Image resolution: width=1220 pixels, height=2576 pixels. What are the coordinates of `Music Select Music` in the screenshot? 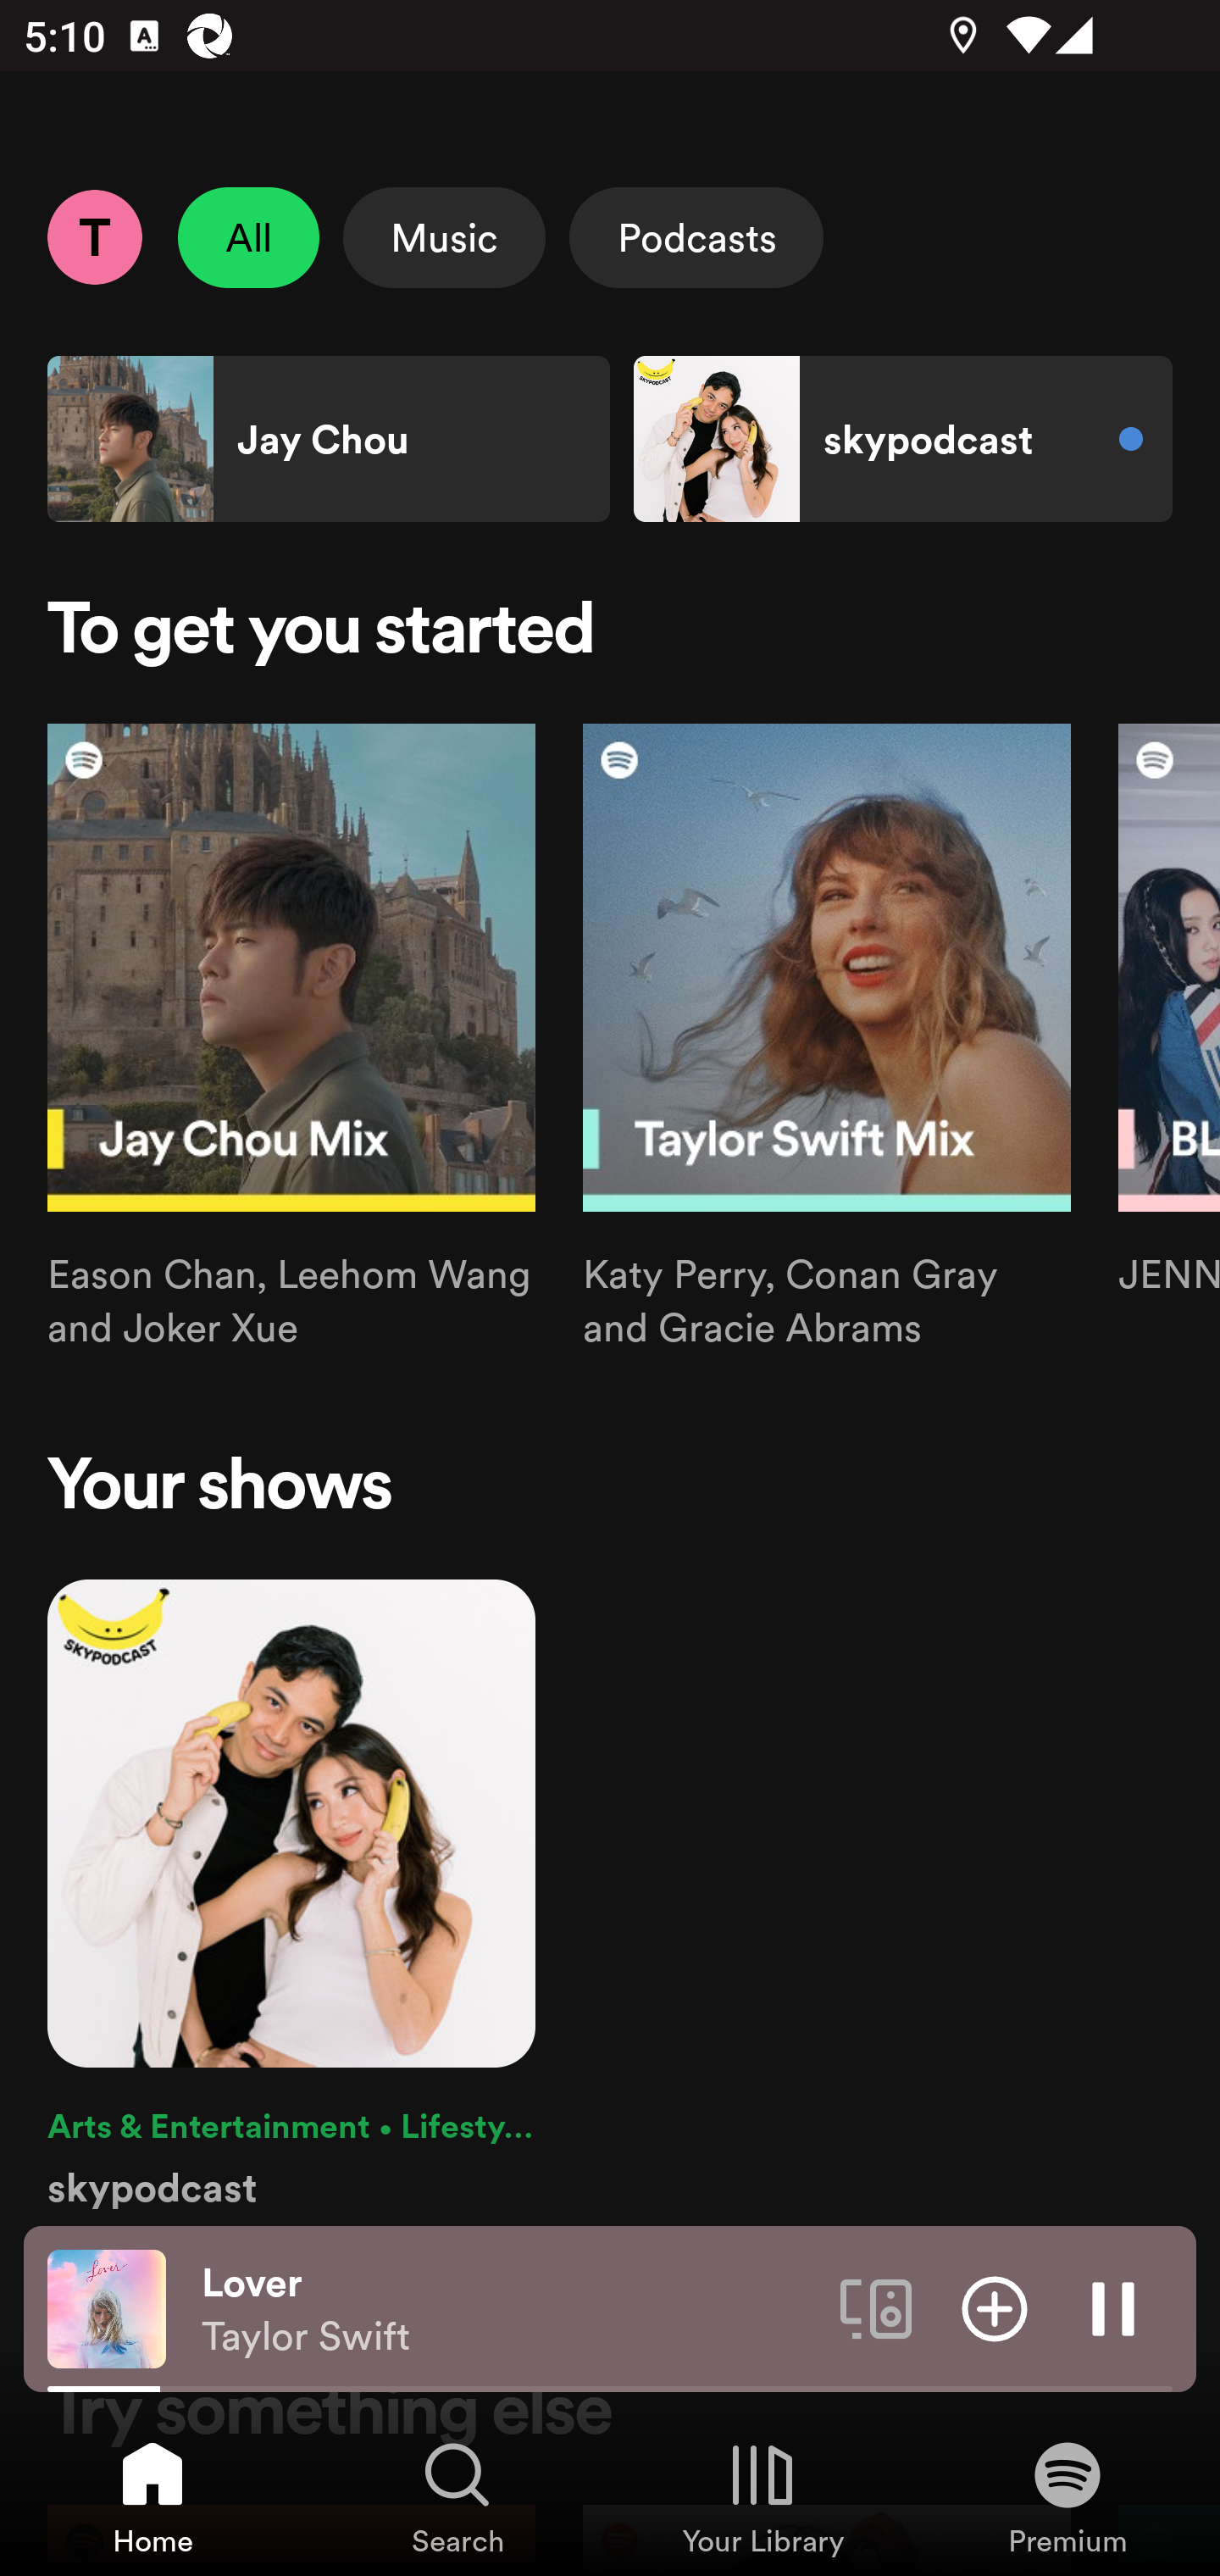 It's located at (444, 237).